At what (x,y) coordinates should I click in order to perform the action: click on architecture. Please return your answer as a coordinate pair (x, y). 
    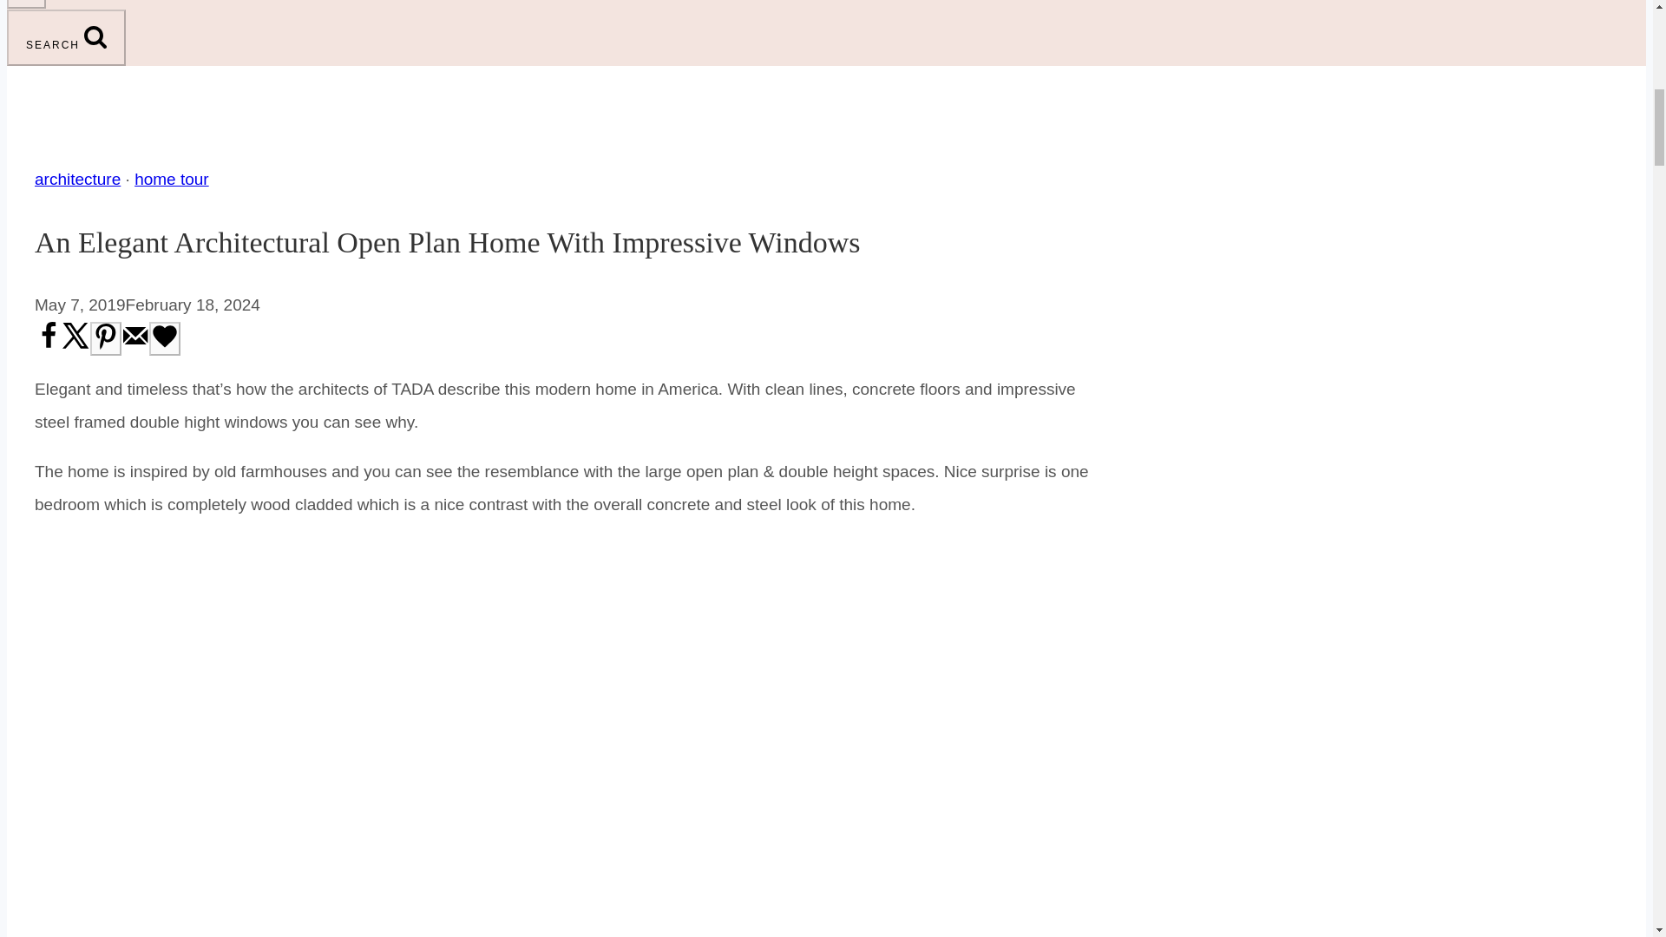
    Looking at the image, I should click on (77, 179).